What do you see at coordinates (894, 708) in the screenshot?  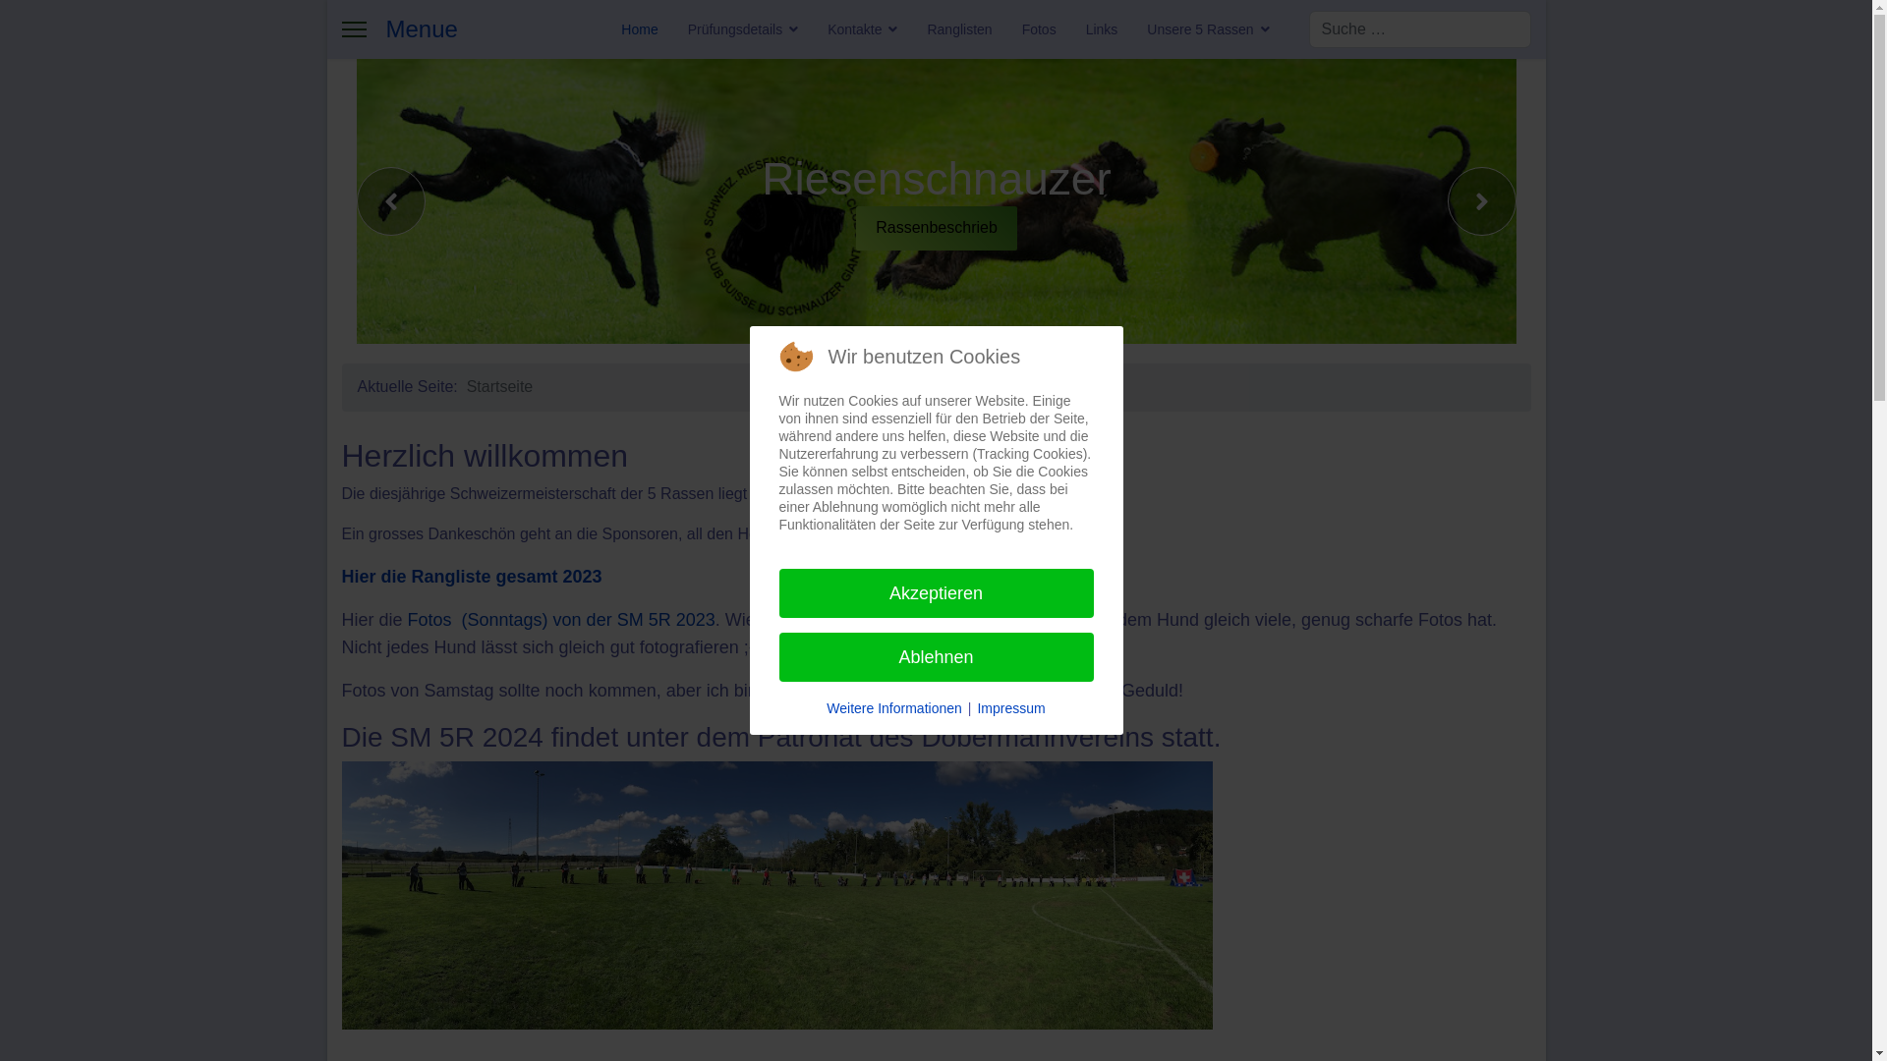 I see `Weitere Informationen` at bounding box center [894, 708].